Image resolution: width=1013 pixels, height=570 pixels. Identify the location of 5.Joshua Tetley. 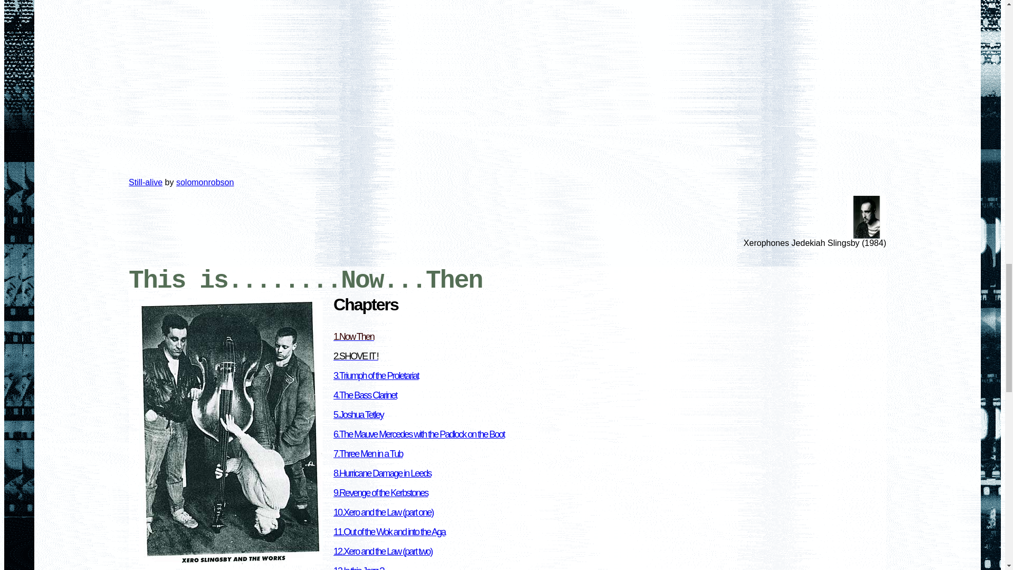
(358, 415).